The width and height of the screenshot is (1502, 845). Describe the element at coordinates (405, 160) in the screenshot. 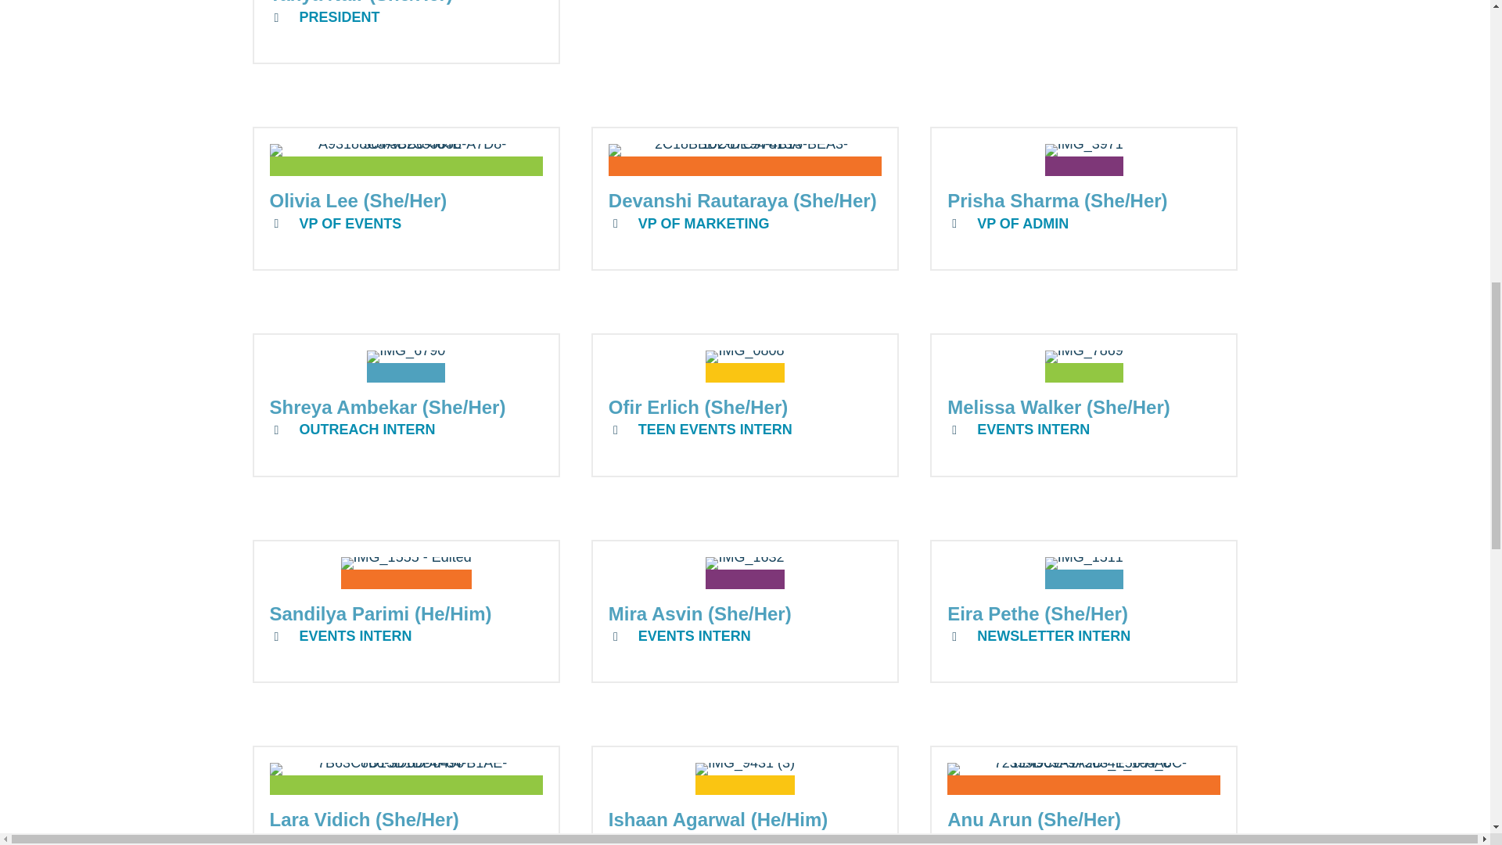

I see `A93188C3-3BB0-464E-A7D8-504AC2355856` at that location.